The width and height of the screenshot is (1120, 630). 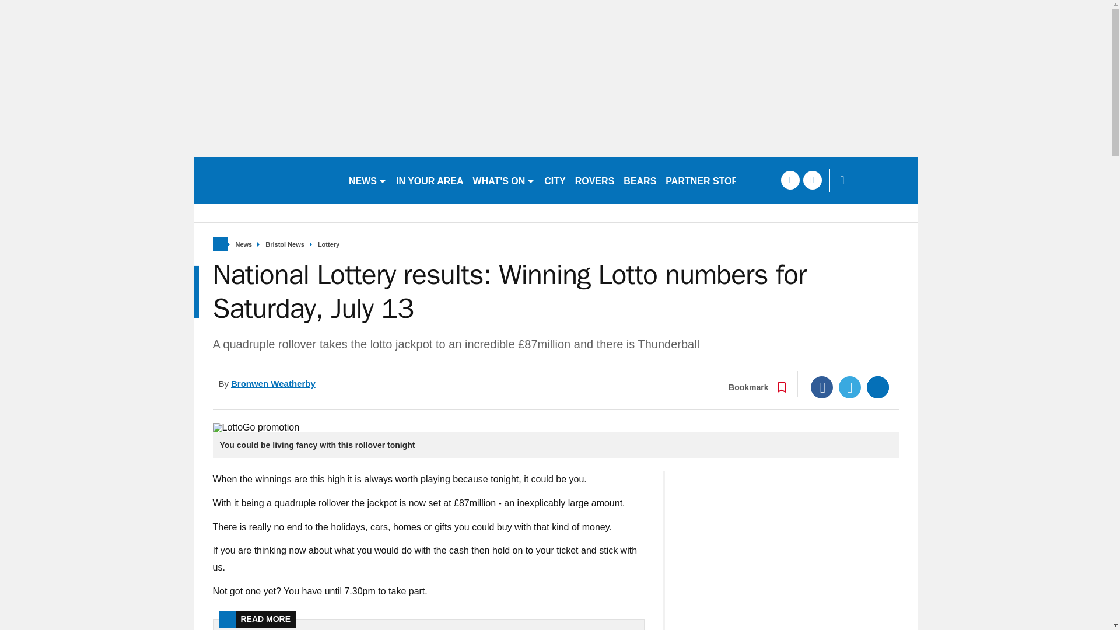 I want to click on Twitter, so click(x=850, y=387).